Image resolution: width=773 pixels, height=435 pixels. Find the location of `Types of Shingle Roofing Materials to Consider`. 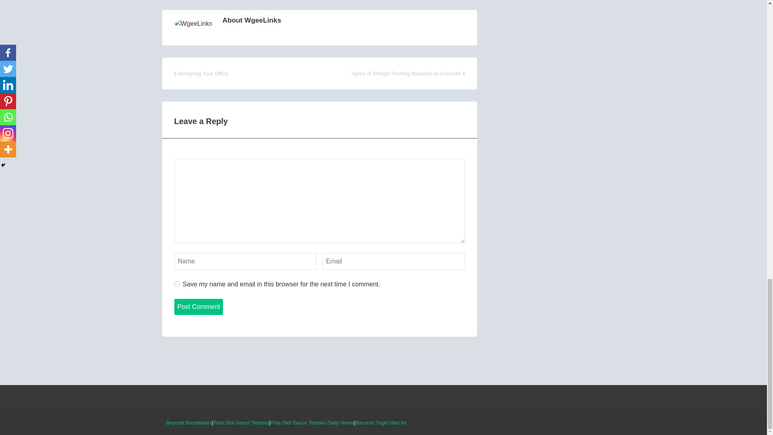

Types of Shingle Roofing Materials to Consider is located at coordinates (406, 73).